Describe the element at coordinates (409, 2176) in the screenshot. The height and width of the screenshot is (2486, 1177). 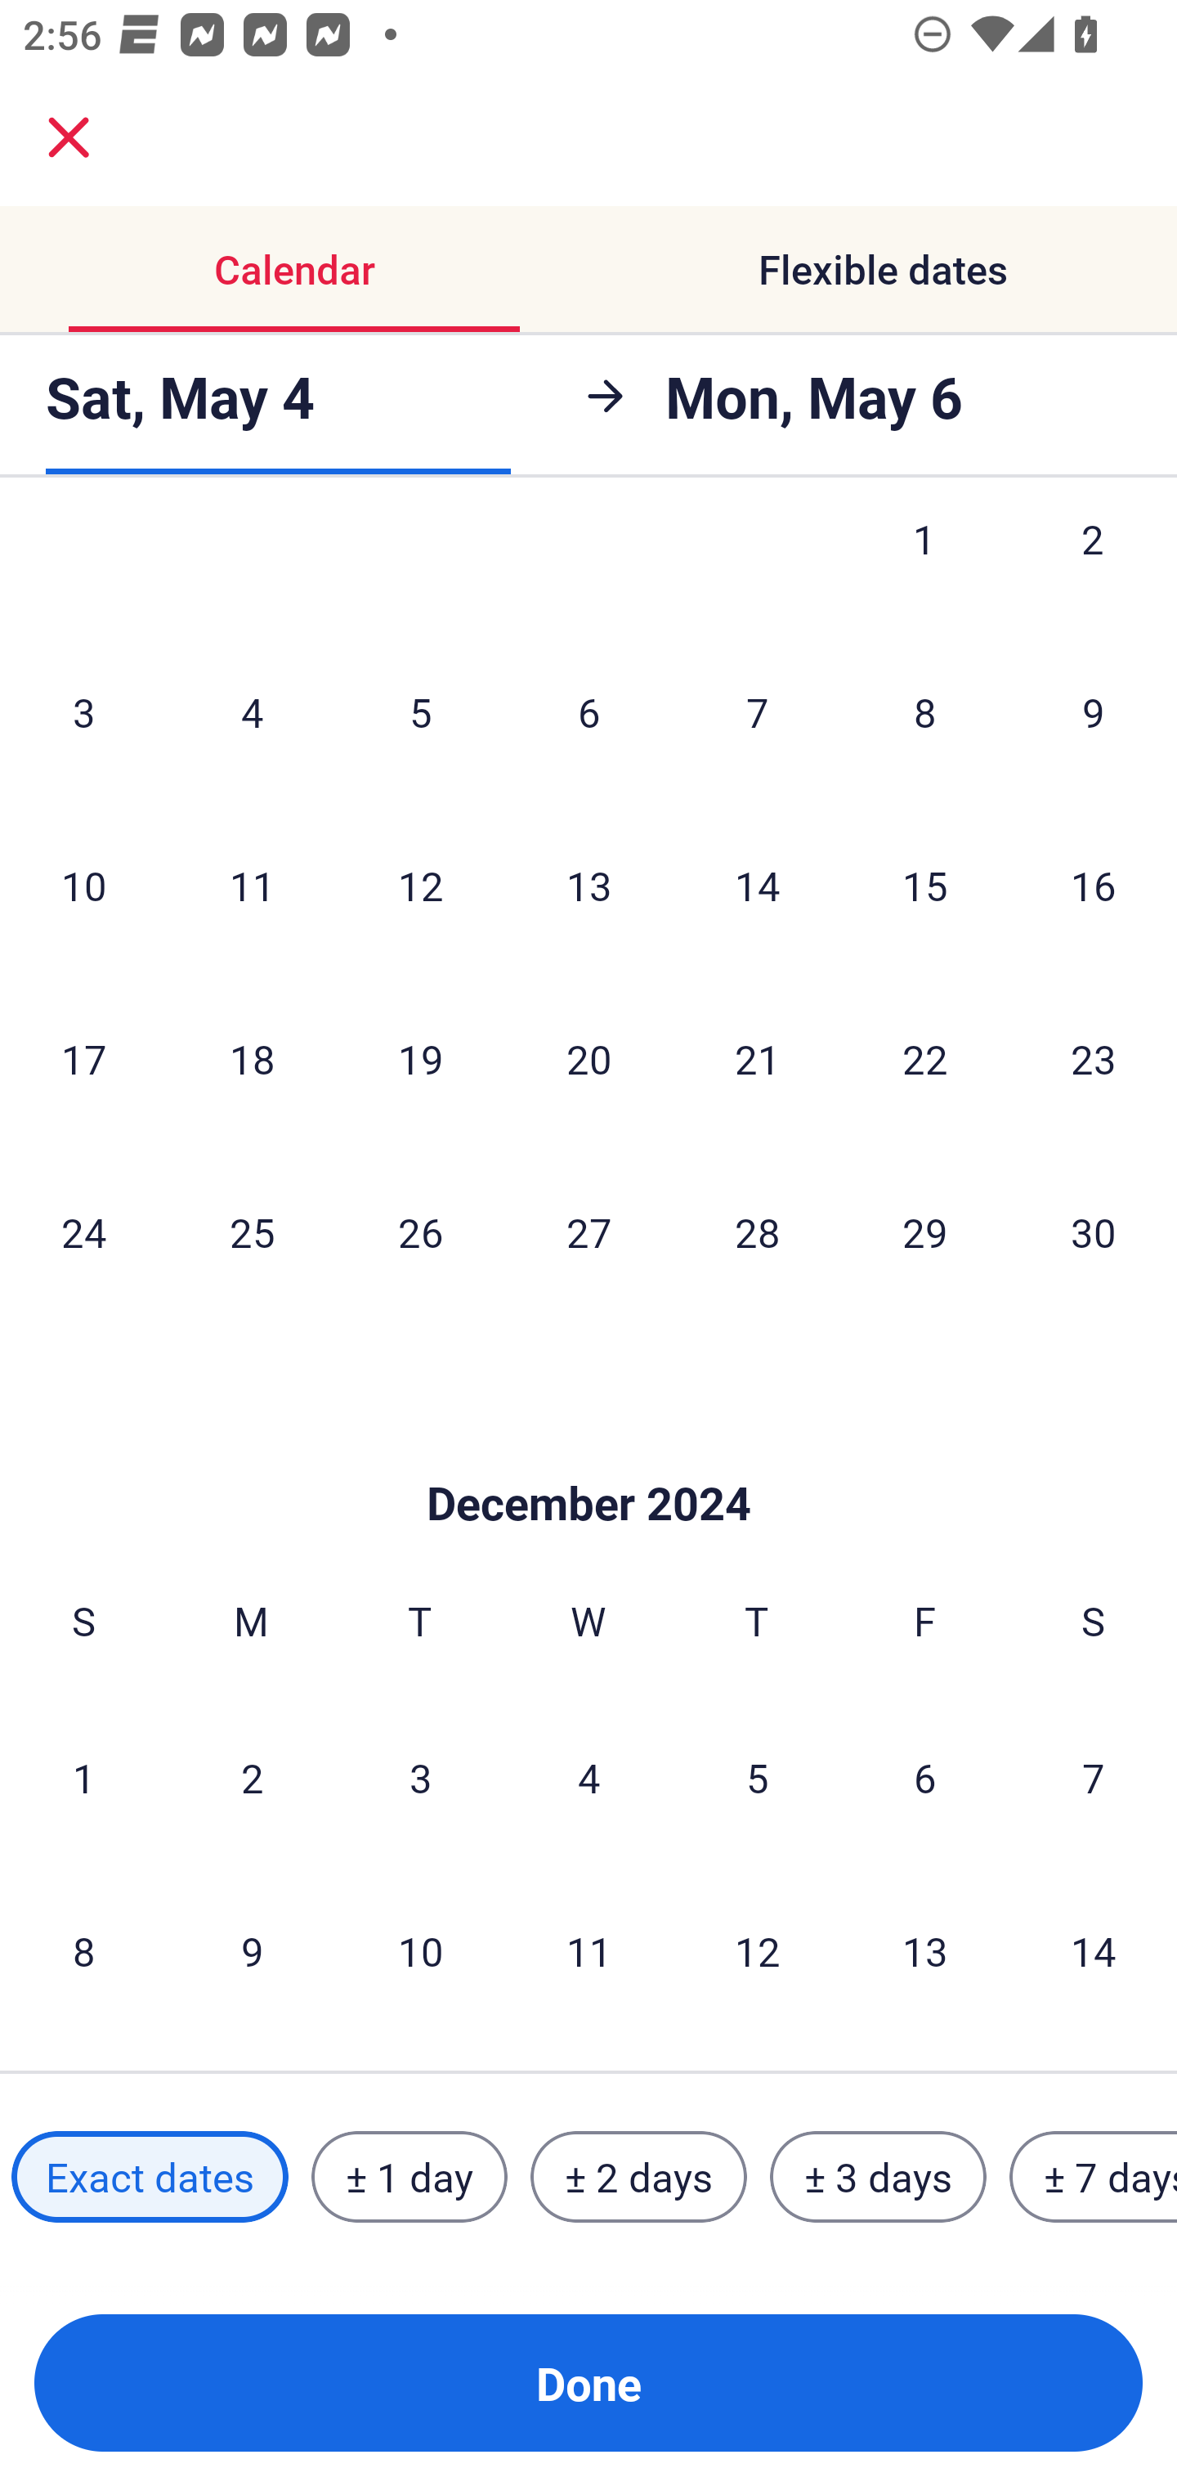
I see `± 1 day` at that location.